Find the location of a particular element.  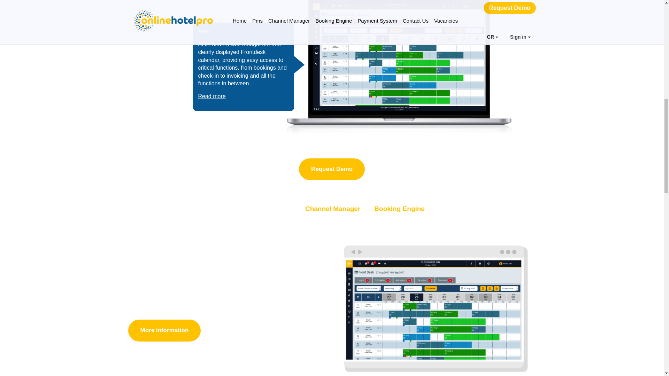

Request Demo is located at coordinates (332, 169).